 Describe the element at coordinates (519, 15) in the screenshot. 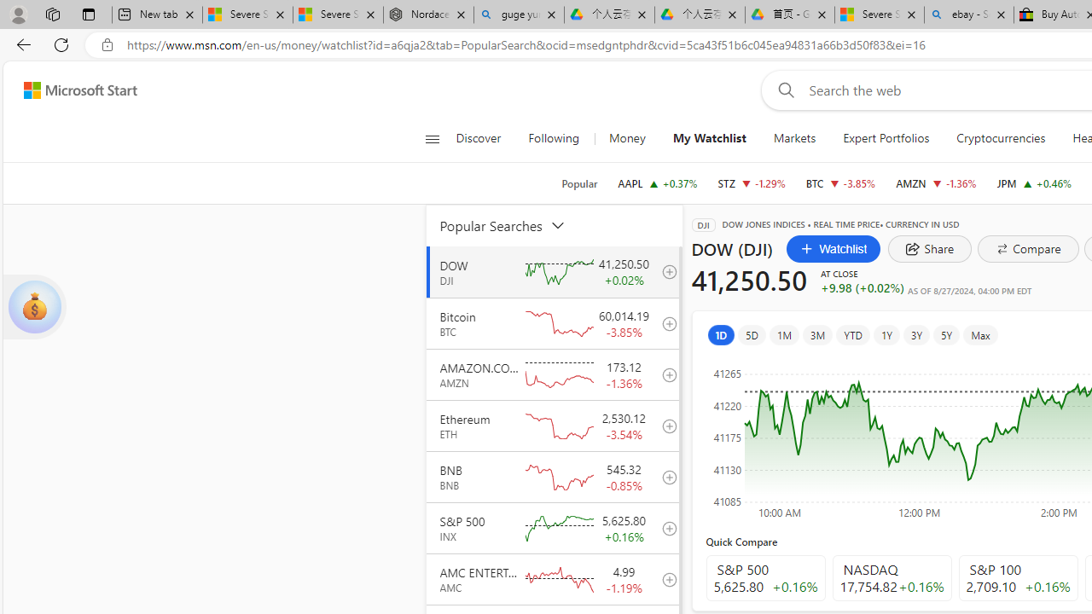

I see `guge yunpan - Search` at that location.